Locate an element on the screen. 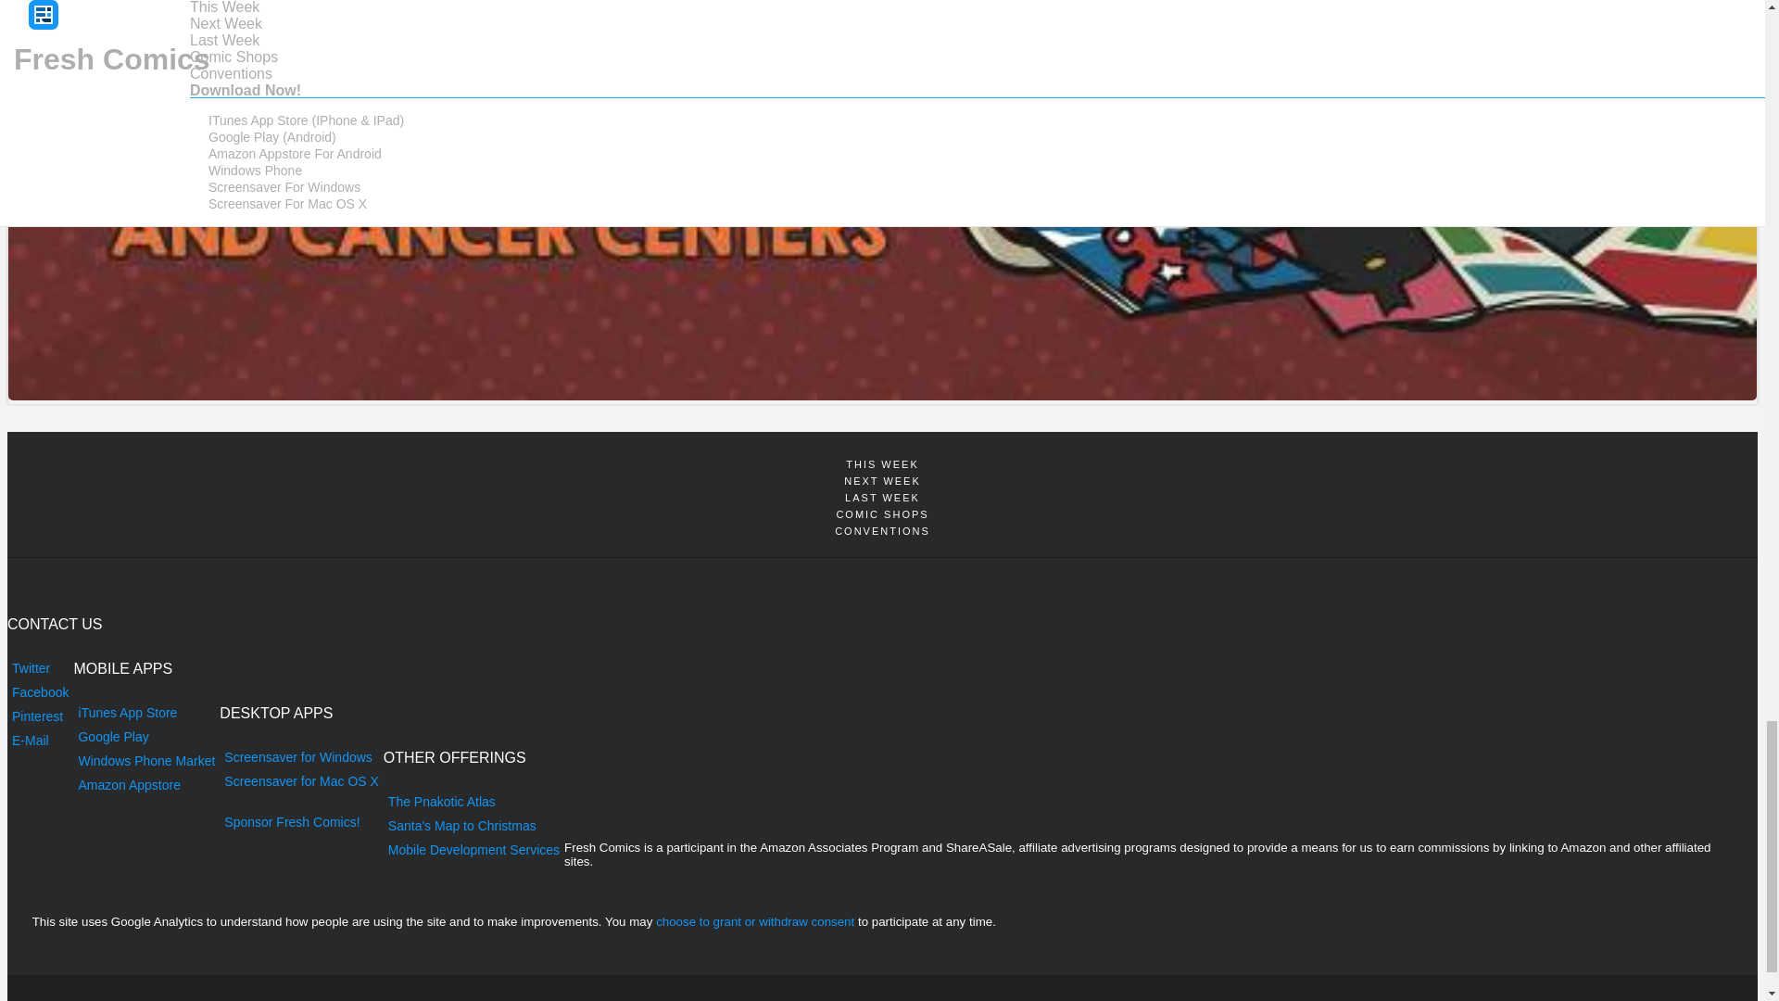 Image resolution: width=1779 pixels, height=1001 pixels. THIS WEEK is located at coordinates (882, 463).